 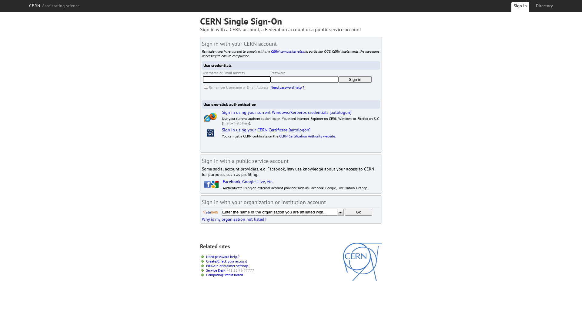 What do you see at coordinates (359, 212) in the screenshot?
I see `Go` at bounding box center [359, 212].